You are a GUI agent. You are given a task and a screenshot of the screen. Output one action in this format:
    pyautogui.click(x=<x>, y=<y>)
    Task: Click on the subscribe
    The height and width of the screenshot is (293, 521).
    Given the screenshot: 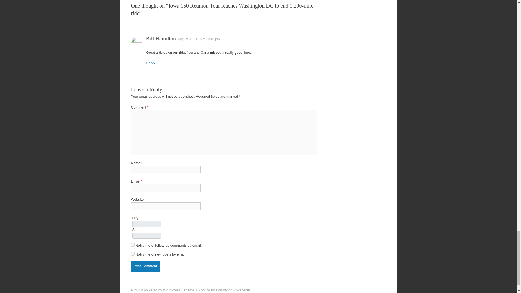 What is the action you would take?
    pyautogui.click(x=132, y=245)
    